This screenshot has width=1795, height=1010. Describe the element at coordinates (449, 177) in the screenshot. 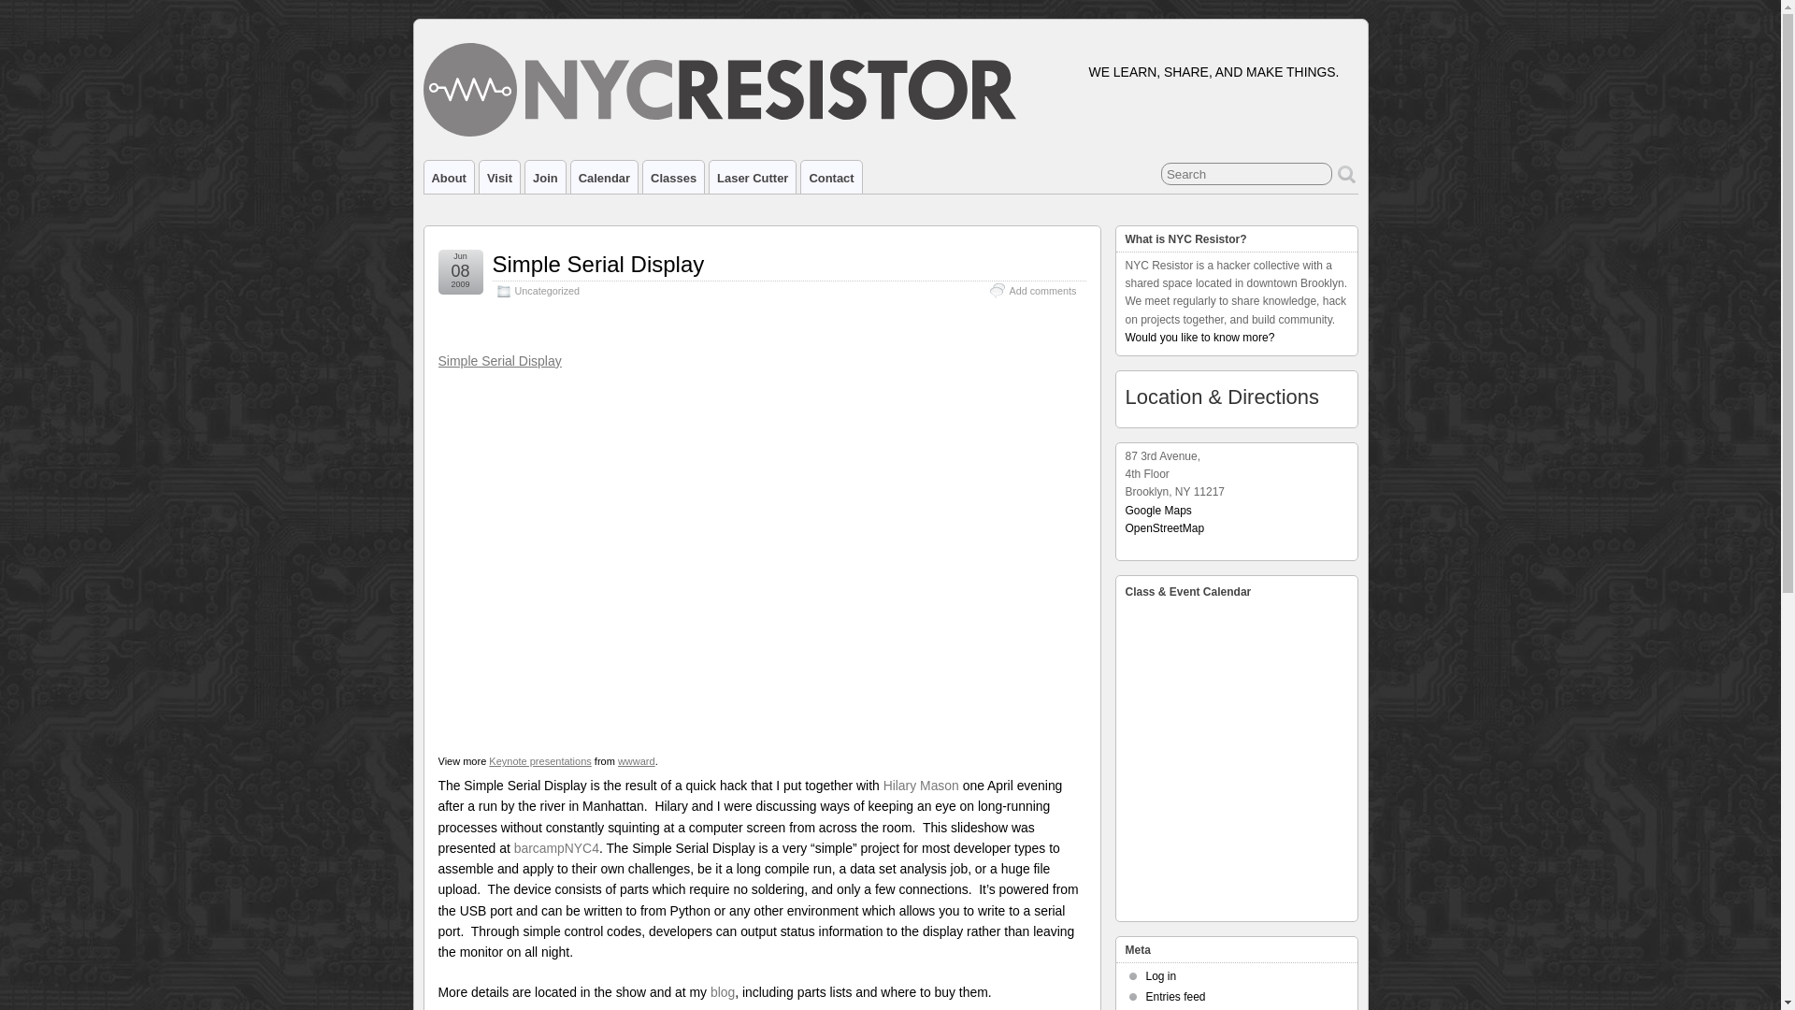

I see `About` at that location.